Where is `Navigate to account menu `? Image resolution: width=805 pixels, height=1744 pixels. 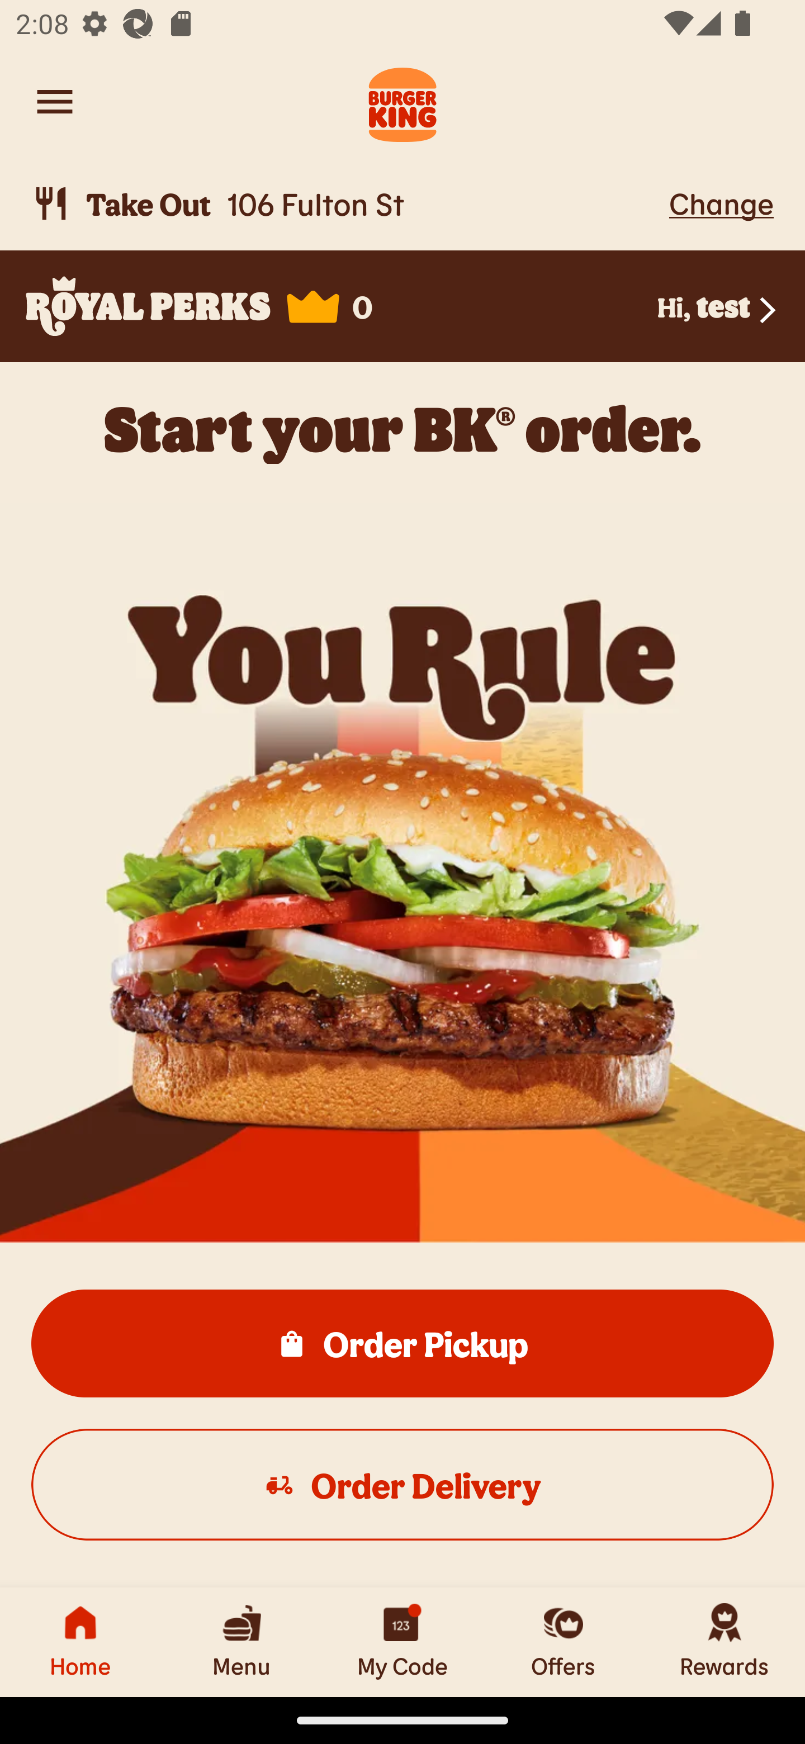
Navigate to account menu  is located at coordinates (55, 102).